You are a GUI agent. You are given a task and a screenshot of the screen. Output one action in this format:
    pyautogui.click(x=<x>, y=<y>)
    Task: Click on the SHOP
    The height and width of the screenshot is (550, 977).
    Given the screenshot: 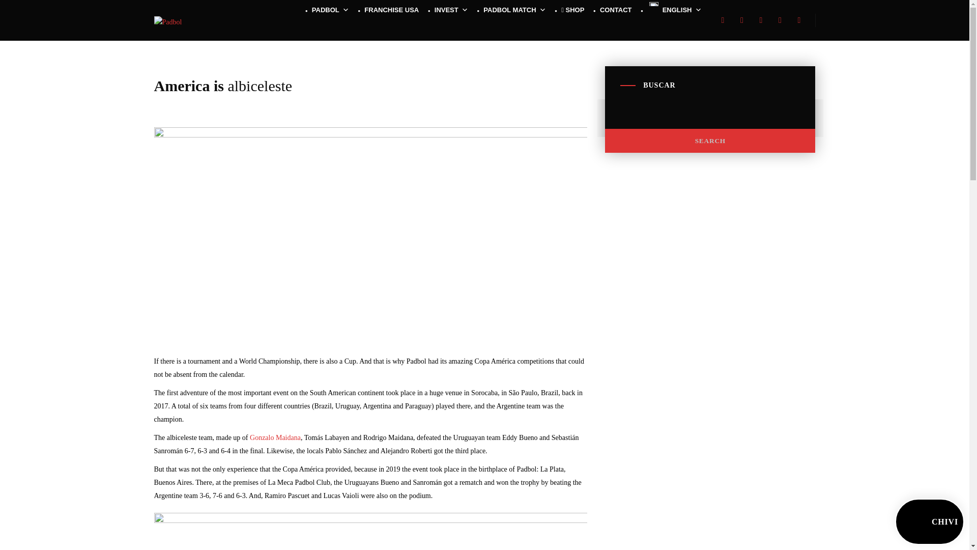 What is the action you would take?
    pyautogui.click(x=570, y=10)
    